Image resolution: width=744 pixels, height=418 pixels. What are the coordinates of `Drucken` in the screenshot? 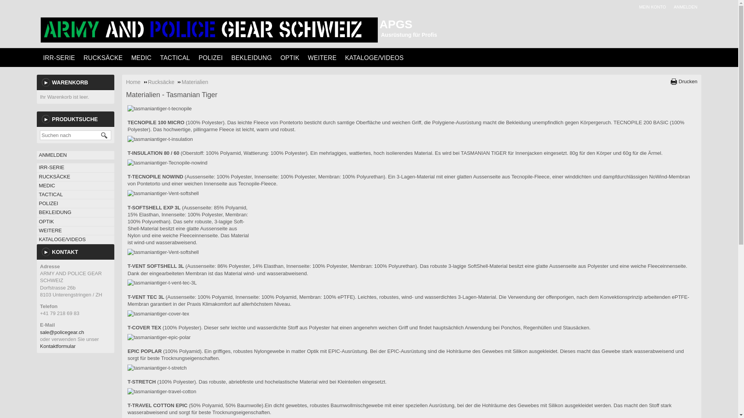 It's located at (684, 82).